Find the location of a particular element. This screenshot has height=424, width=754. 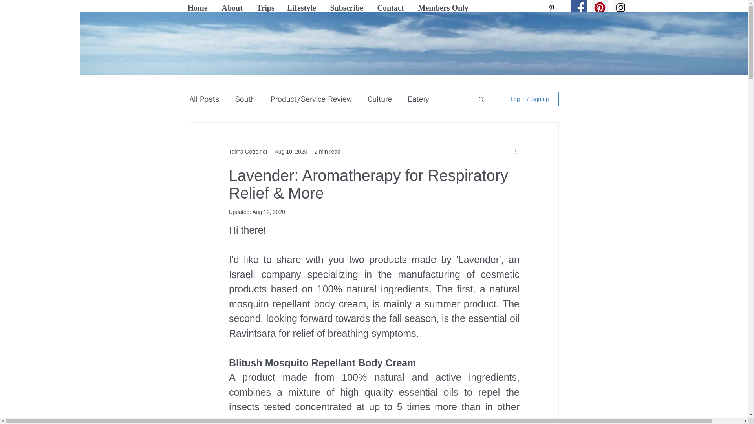

Trips is located at coordinates (265, 8).